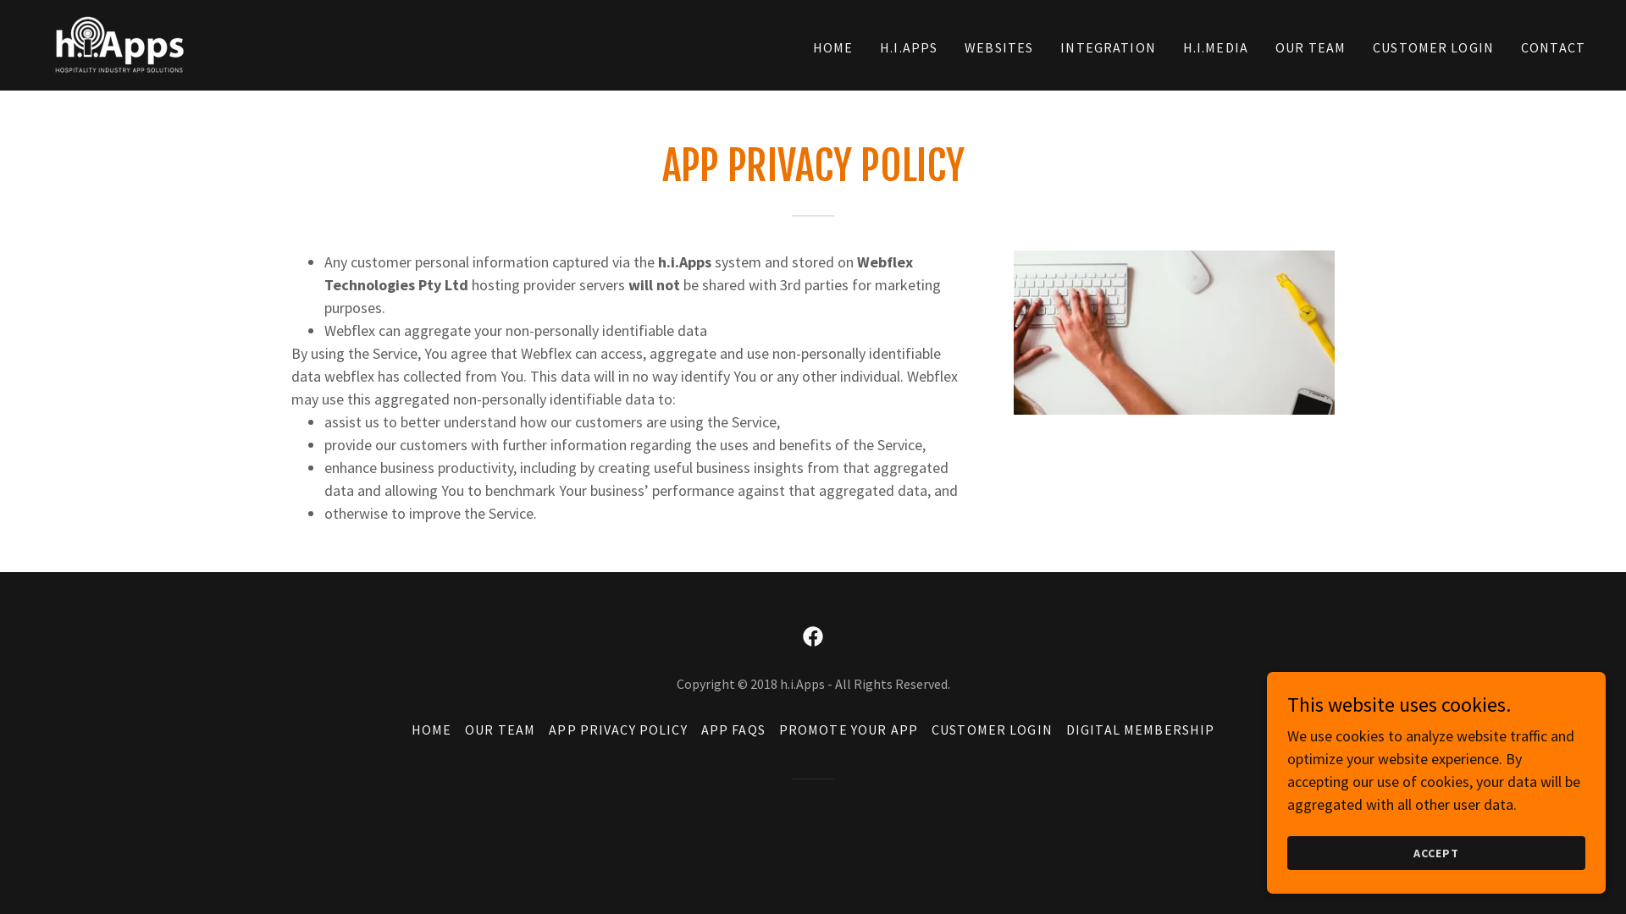 This screenshot has height=914, width=1626. Describe the element at coordinates (733, 730) in the screenshot. I see `APP FAQS` at that location.